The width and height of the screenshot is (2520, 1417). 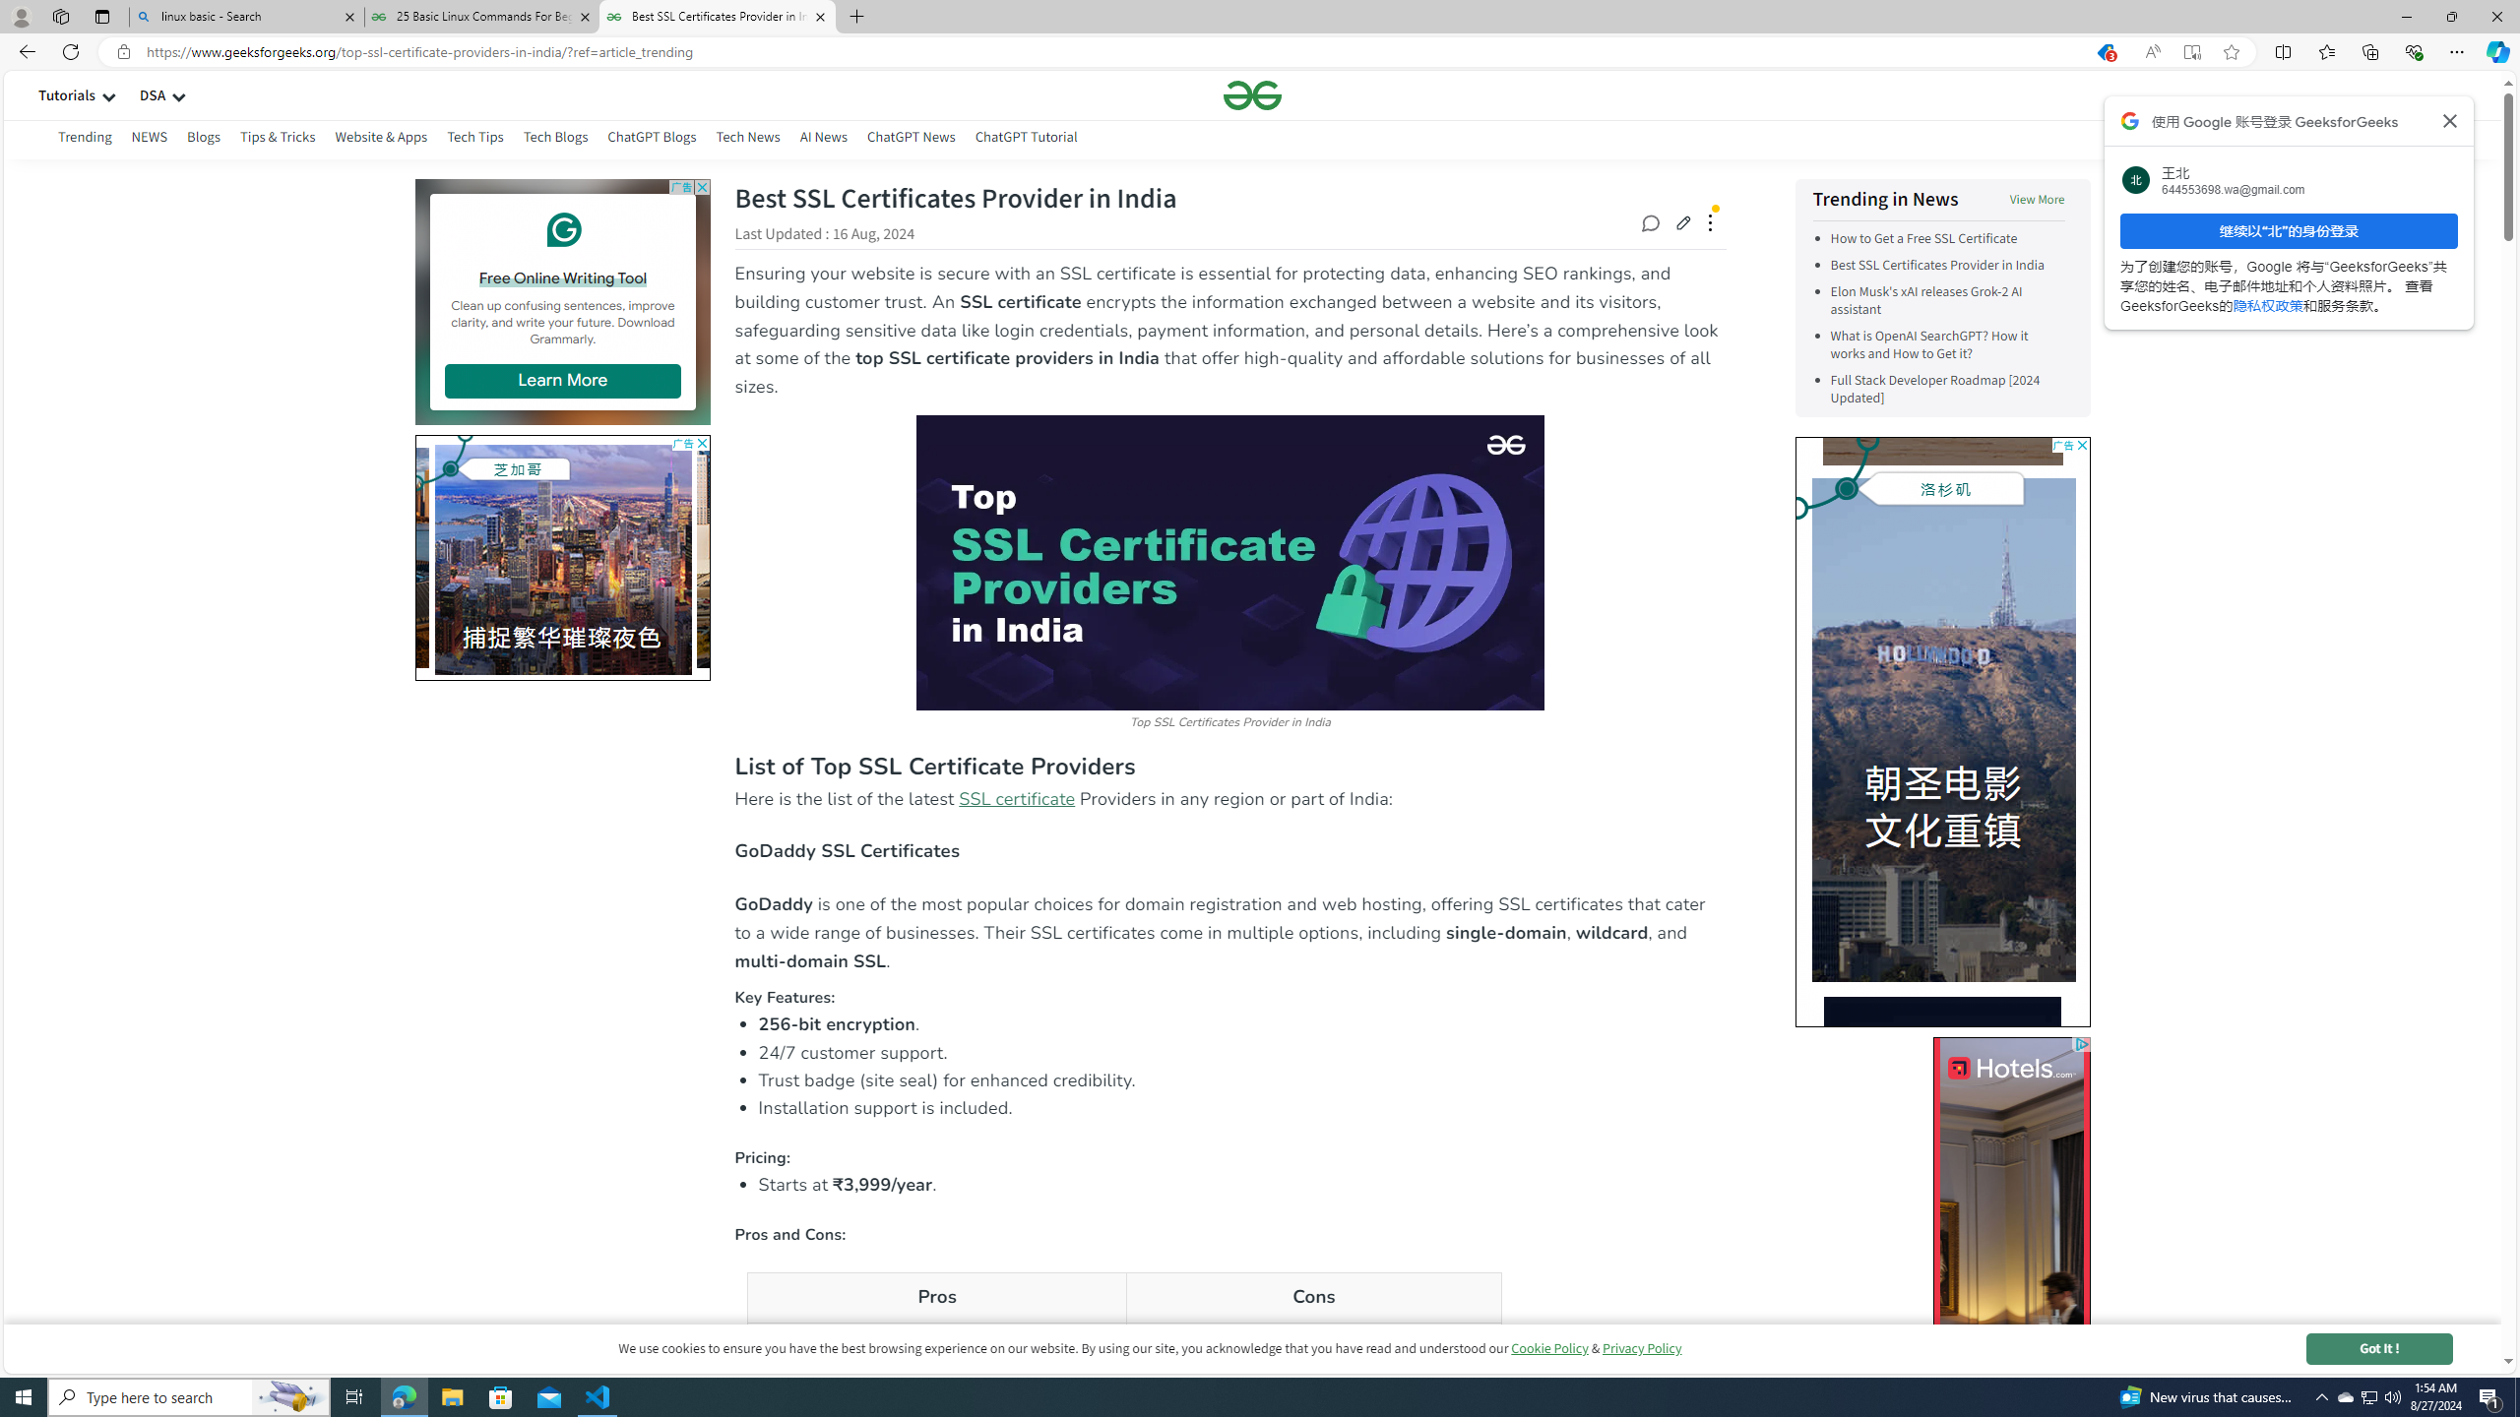 What do you see at coordinates (480, 17) in the screenshot?
I see `25 Basic Linux Commands For Beginners - GeeksforGeeks` at bounding box center [480, 17].